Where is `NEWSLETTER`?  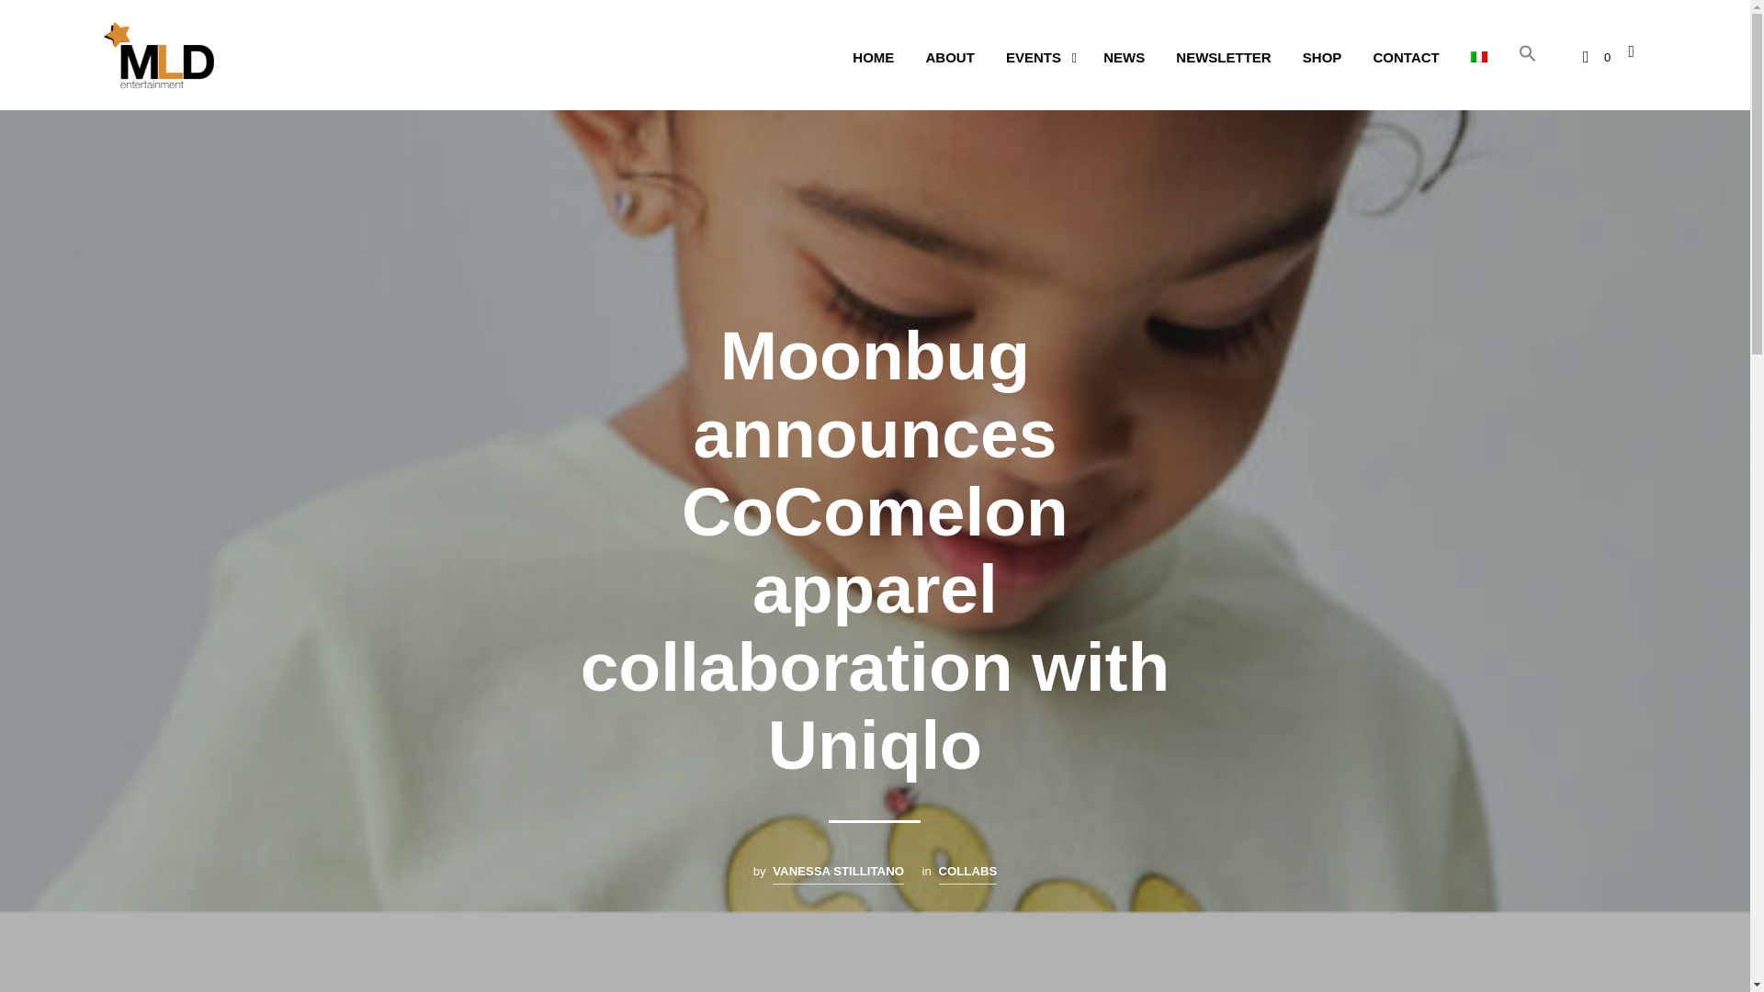 NEWSLETTER is located at coordinates (1223, 57).